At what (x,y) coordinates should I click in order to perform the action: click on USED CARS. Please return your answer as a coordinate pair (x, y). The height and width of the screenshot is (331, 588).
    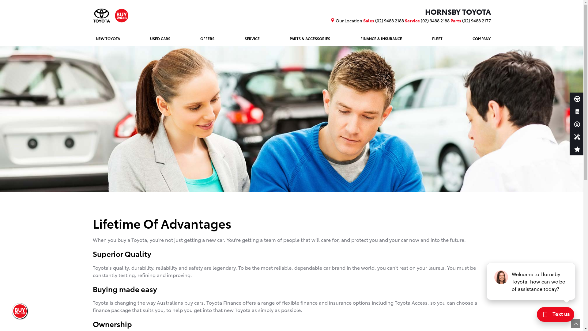
    Looking at the image, I should click on (160, 39).